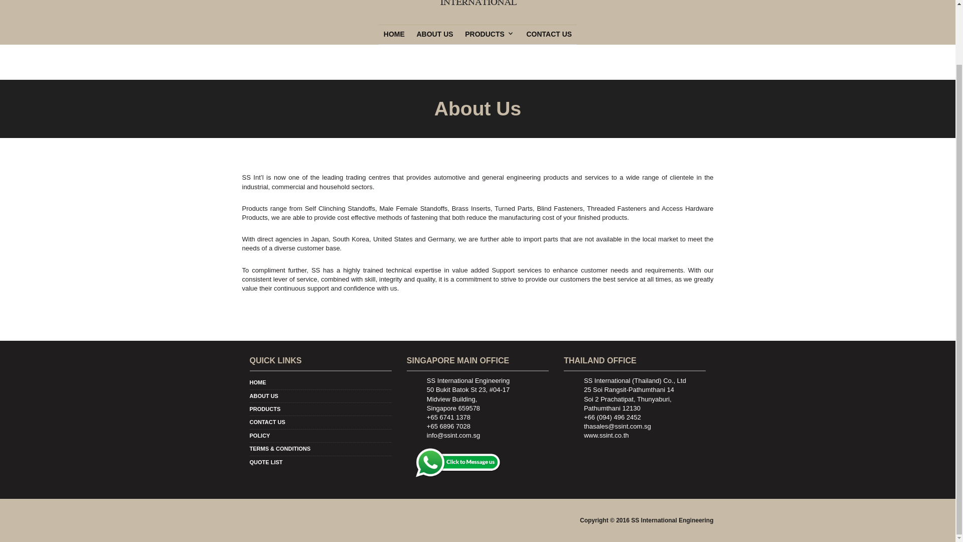  Describe the element at coordinates (549, 34) in the screenshot. I see `CONTACT US` at that location.